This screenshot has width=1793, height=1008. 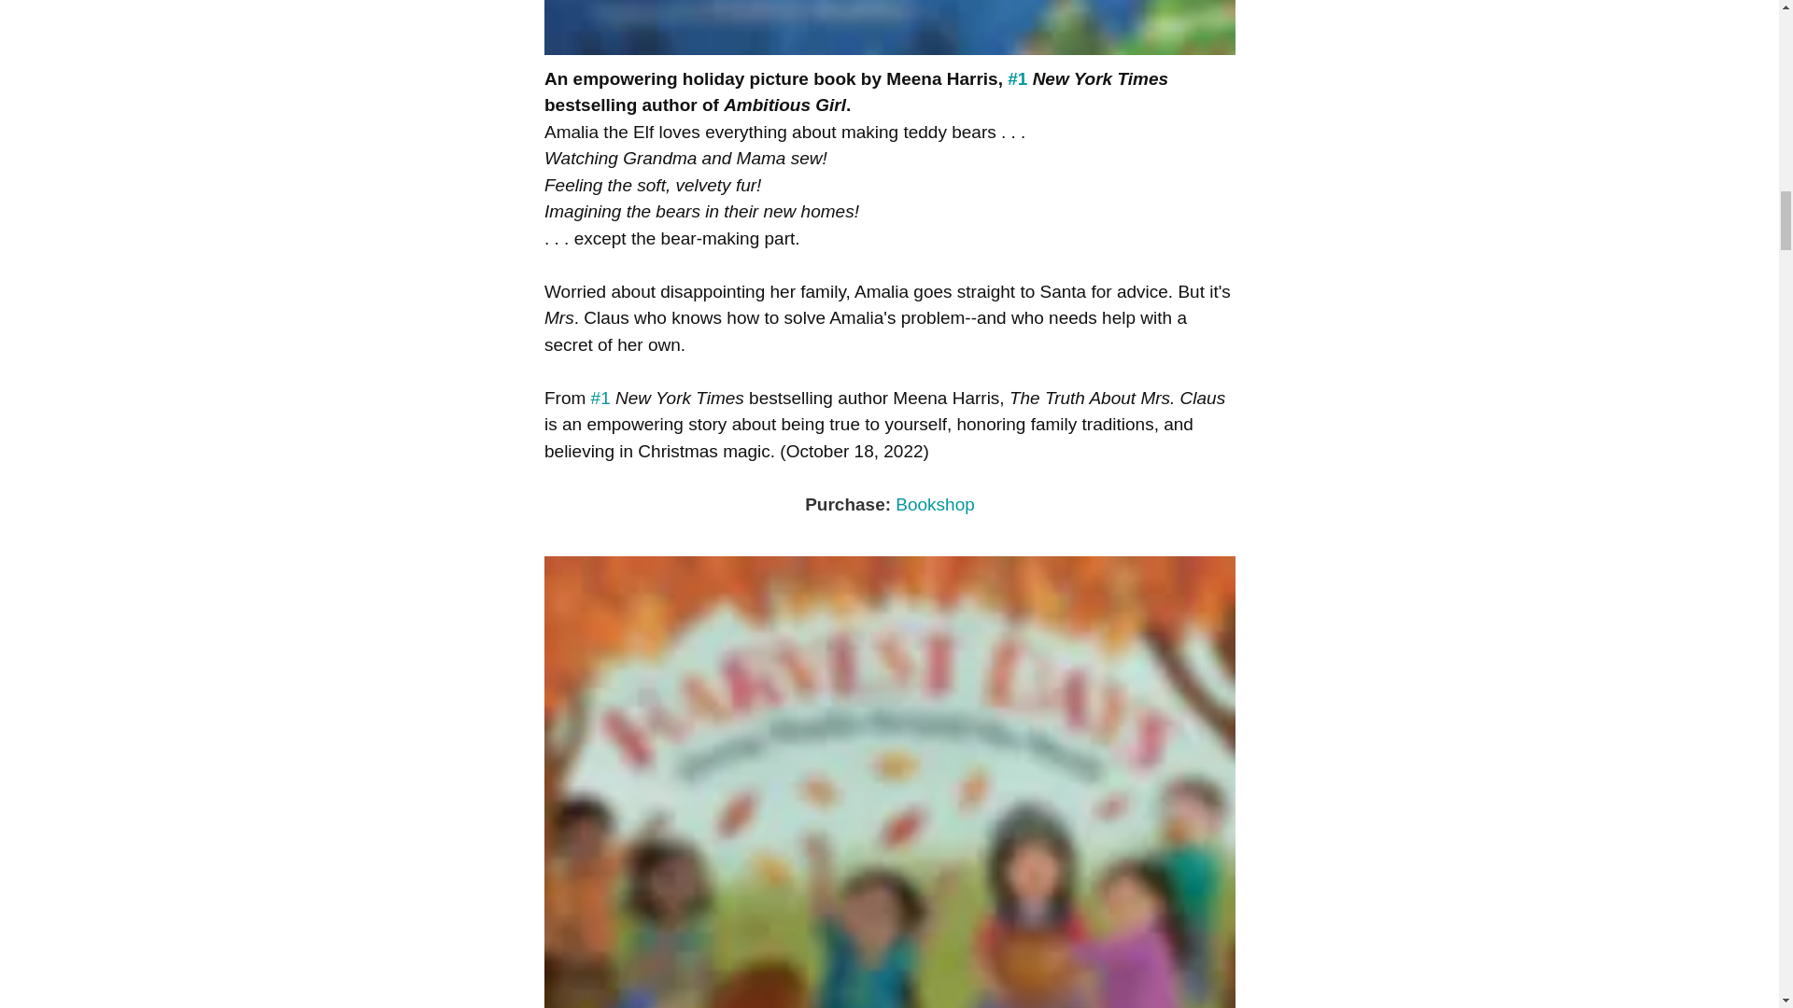 I want to click on Bookshop, so click(x=935, y=504).